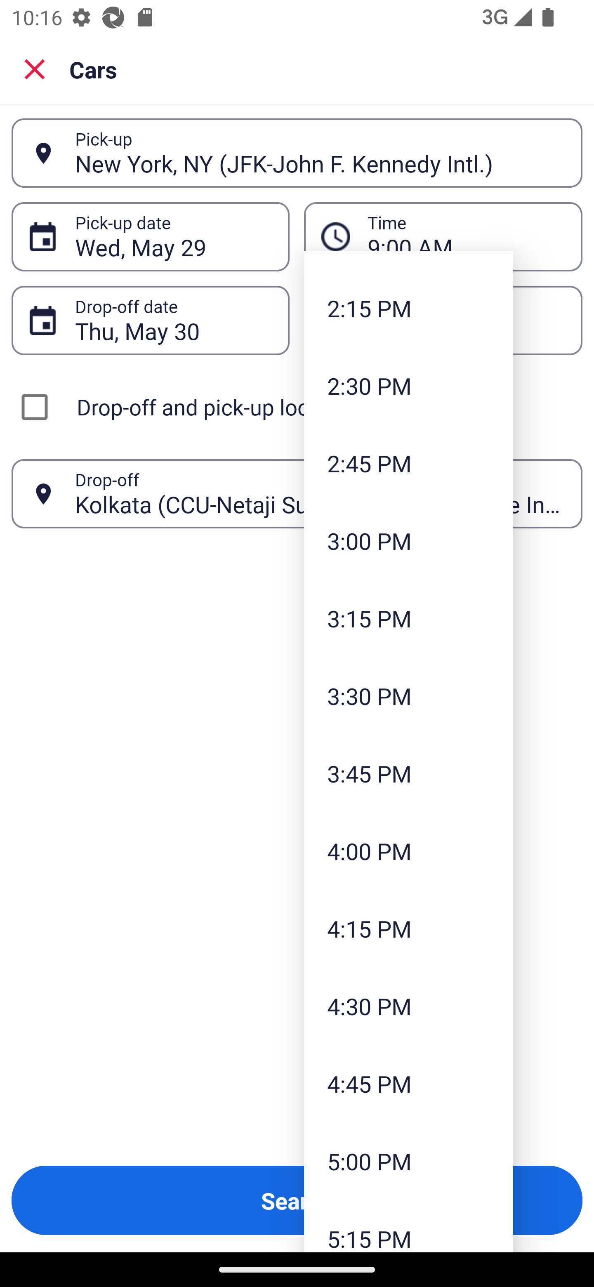 The width and height of the screenshot is (594, 1287). What do you see at coordinates (408, 1006) in the screenshot?
I see `4:30 PM` at bounding box center [408, 1006].